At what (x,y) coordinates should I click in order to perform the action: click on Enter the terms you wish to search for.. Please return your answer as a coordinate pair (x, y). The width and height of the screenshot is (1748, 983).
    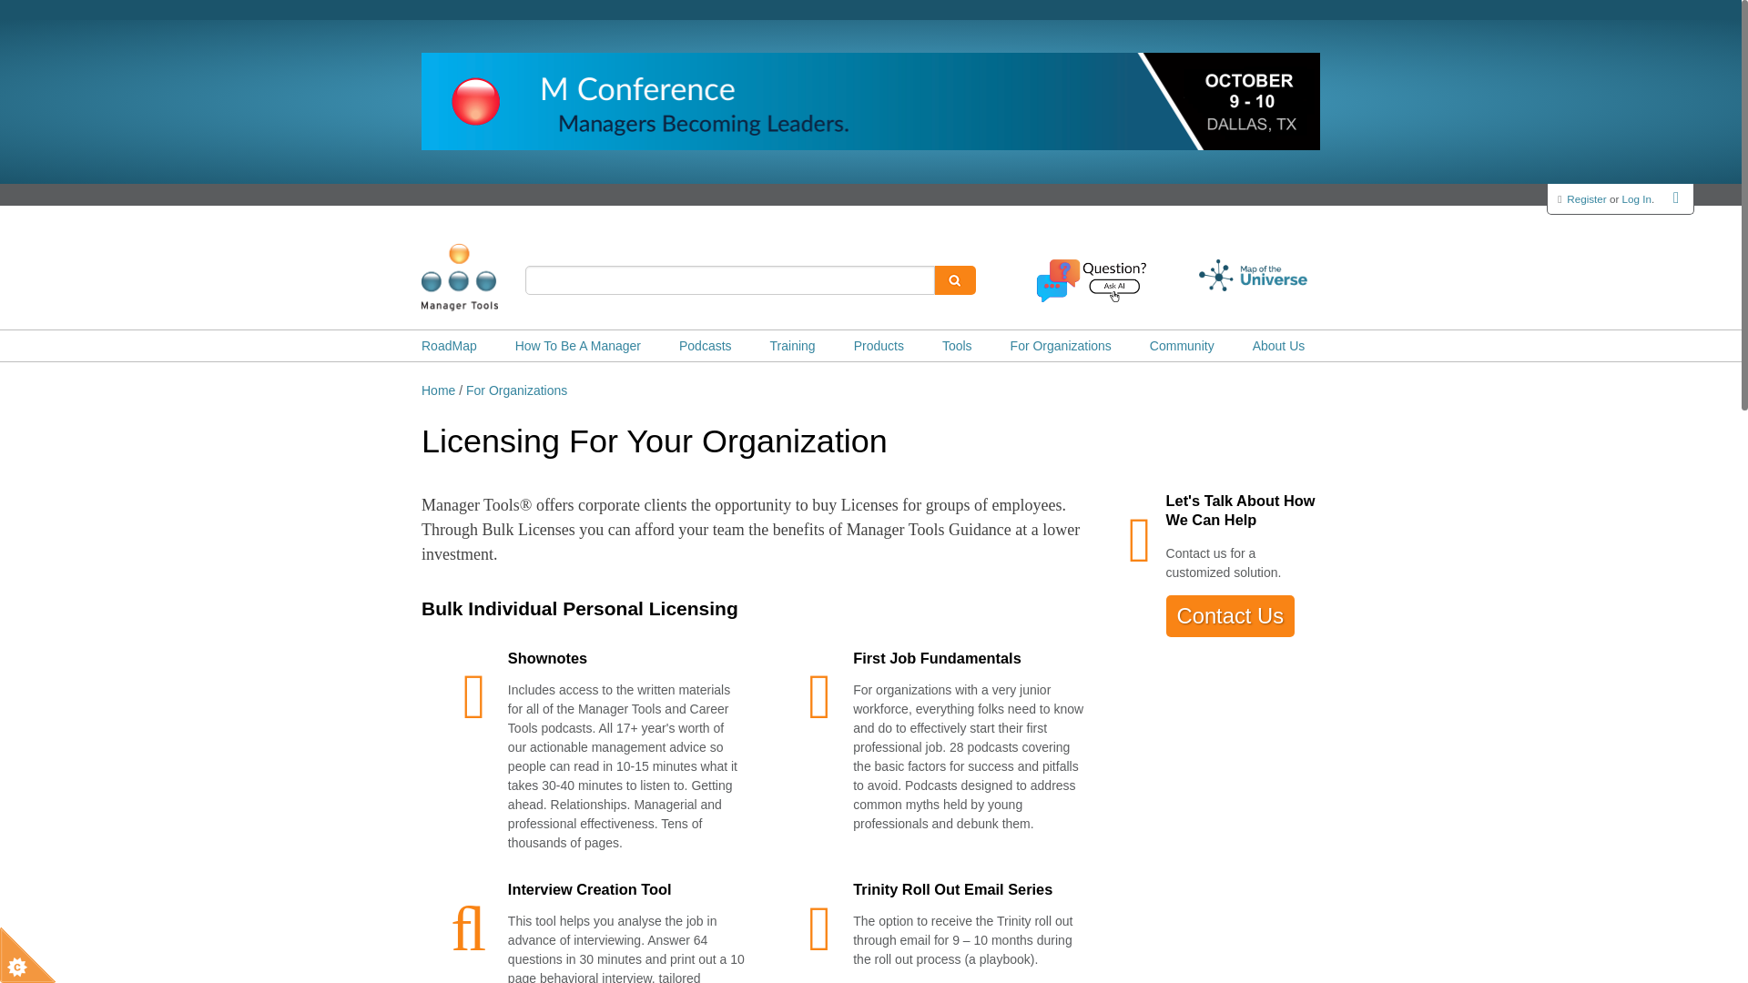
    Looking at the image, I should click on (730, 280).